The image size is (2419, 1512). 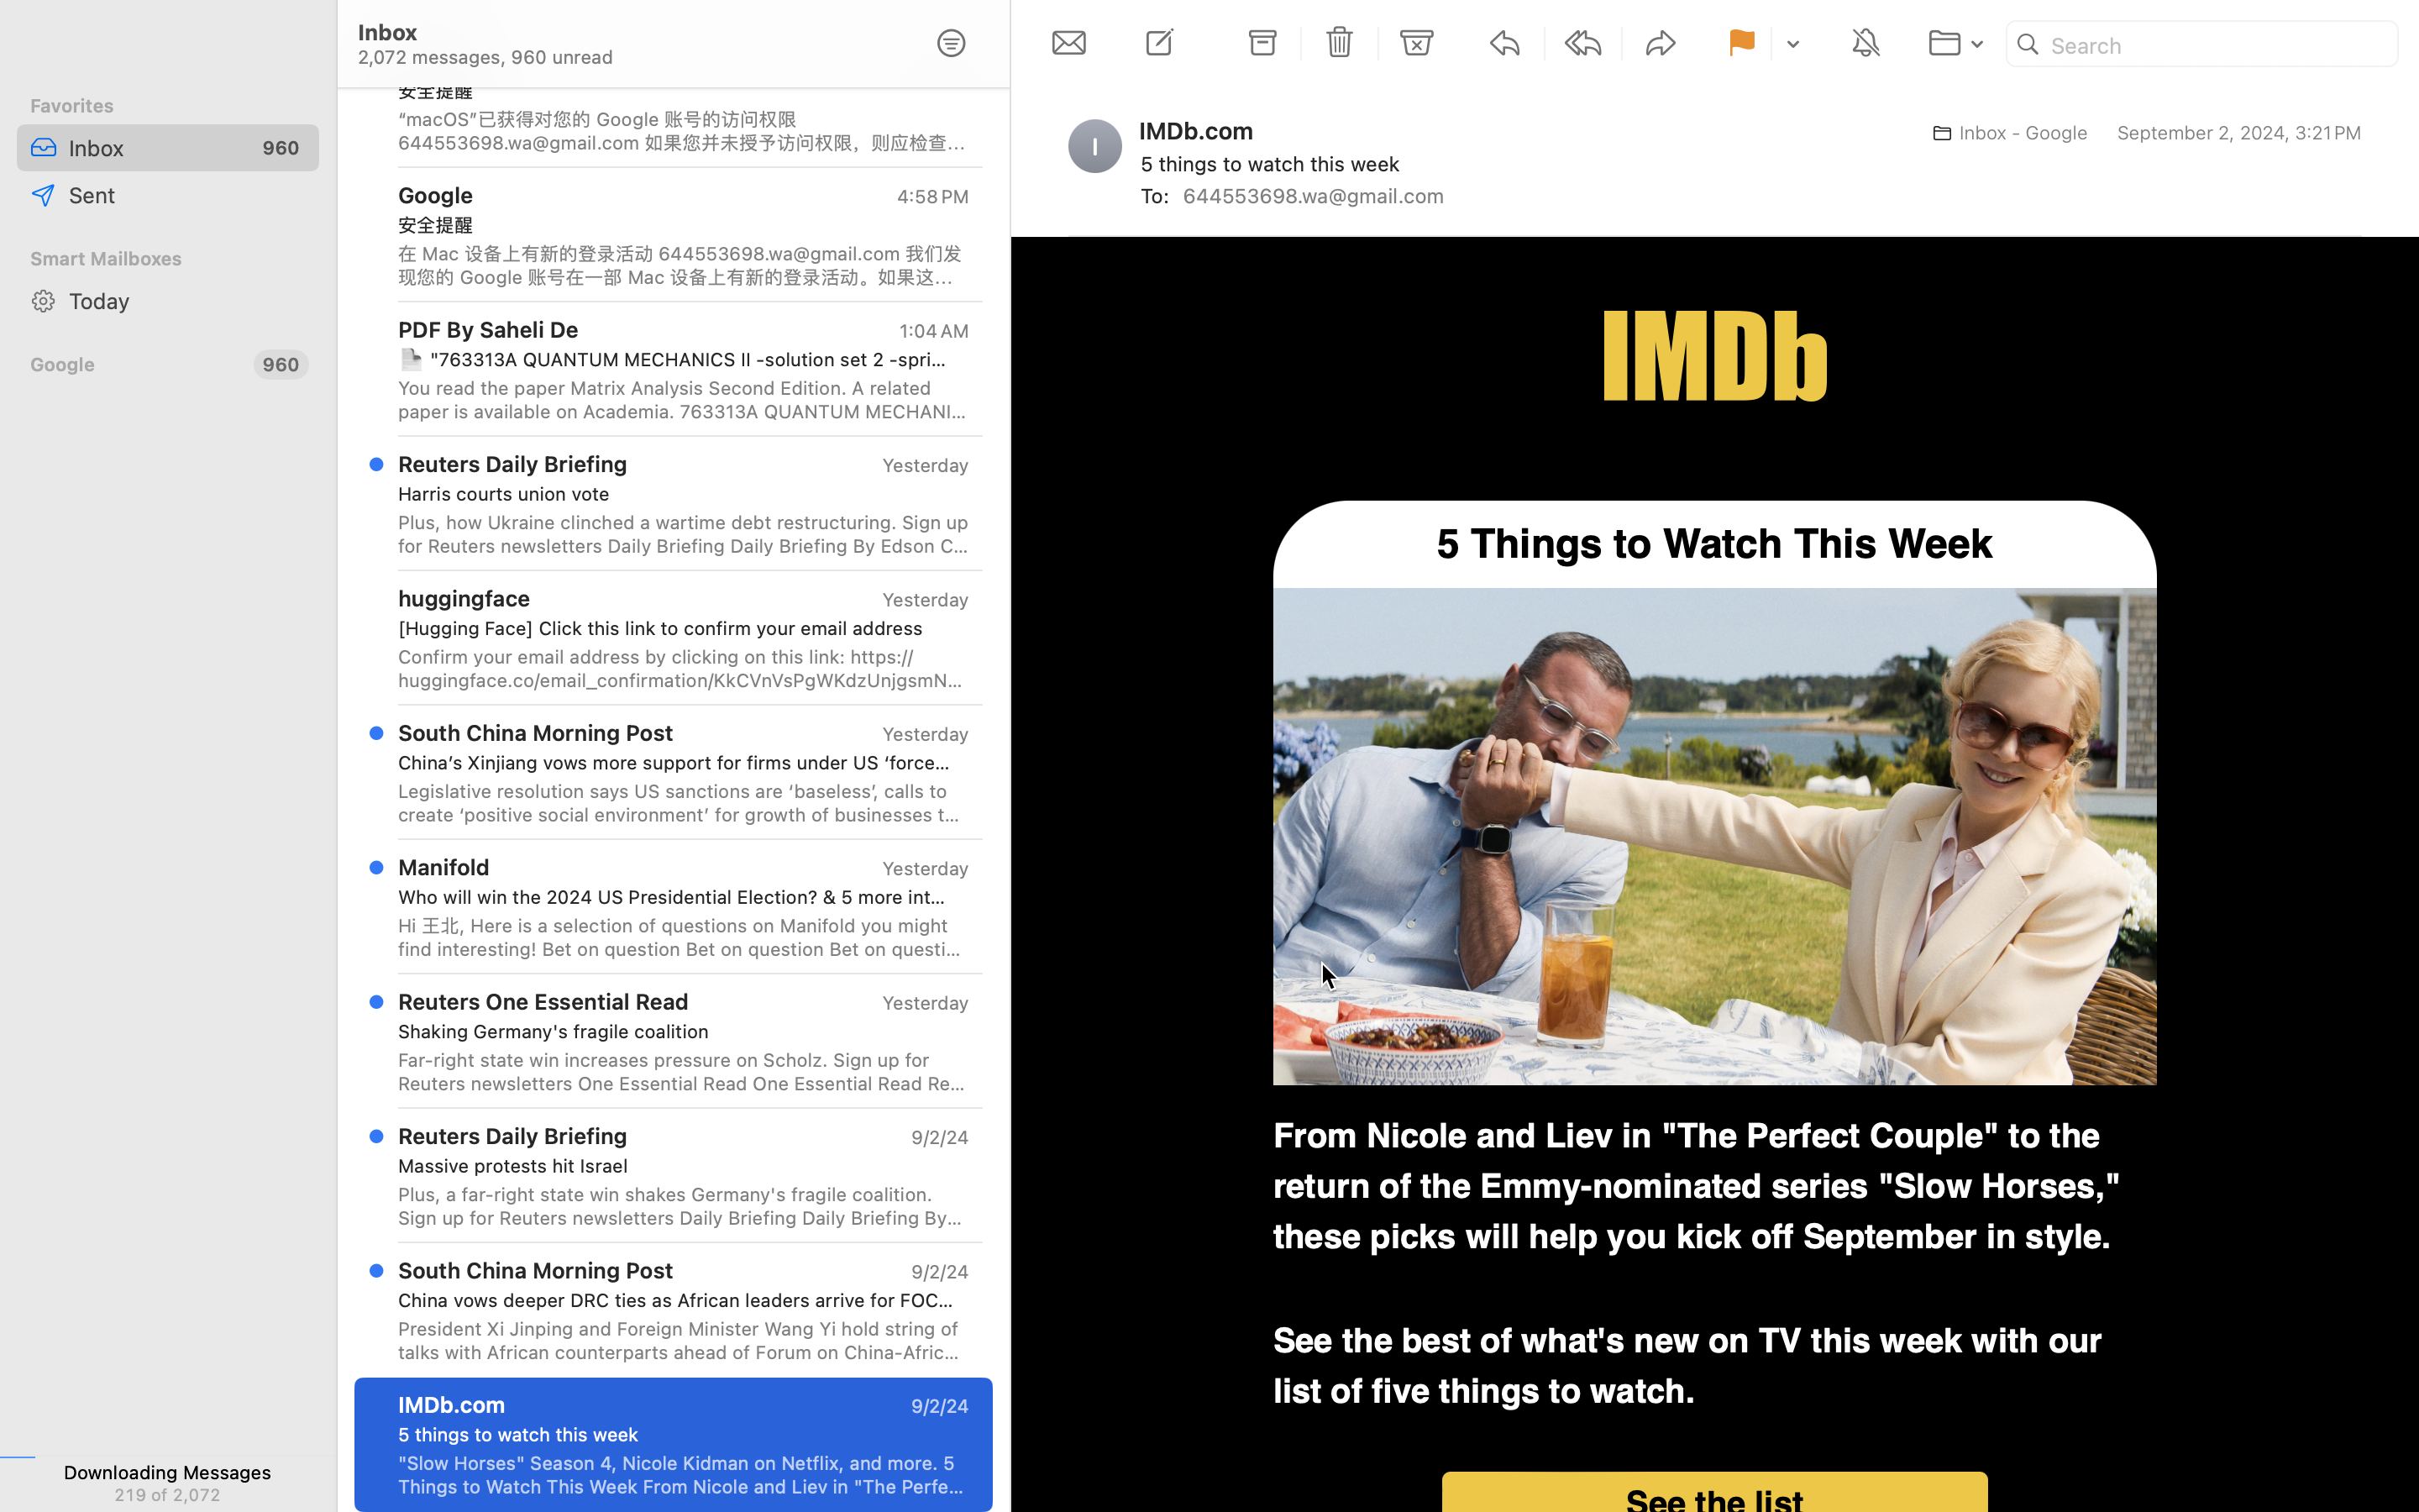 What do you see at coordinates (684, 669) in the screenshot?
I see `Confirm your email address by clicking on this link: https://huggingface.co/email_confirmation/KkCVnVsPgWKdzUnjgsmNfQwgnwKH If you didn't create a Hugging Face account, you can ignore this email. Hugging Face: The AI community building the future.` at bounding box center [684, 669].